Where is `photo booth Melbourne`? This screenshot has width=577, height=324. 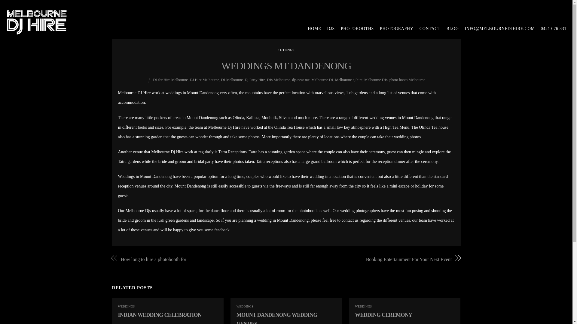 photo booth Melbourne is located at coordinates (408, 80).